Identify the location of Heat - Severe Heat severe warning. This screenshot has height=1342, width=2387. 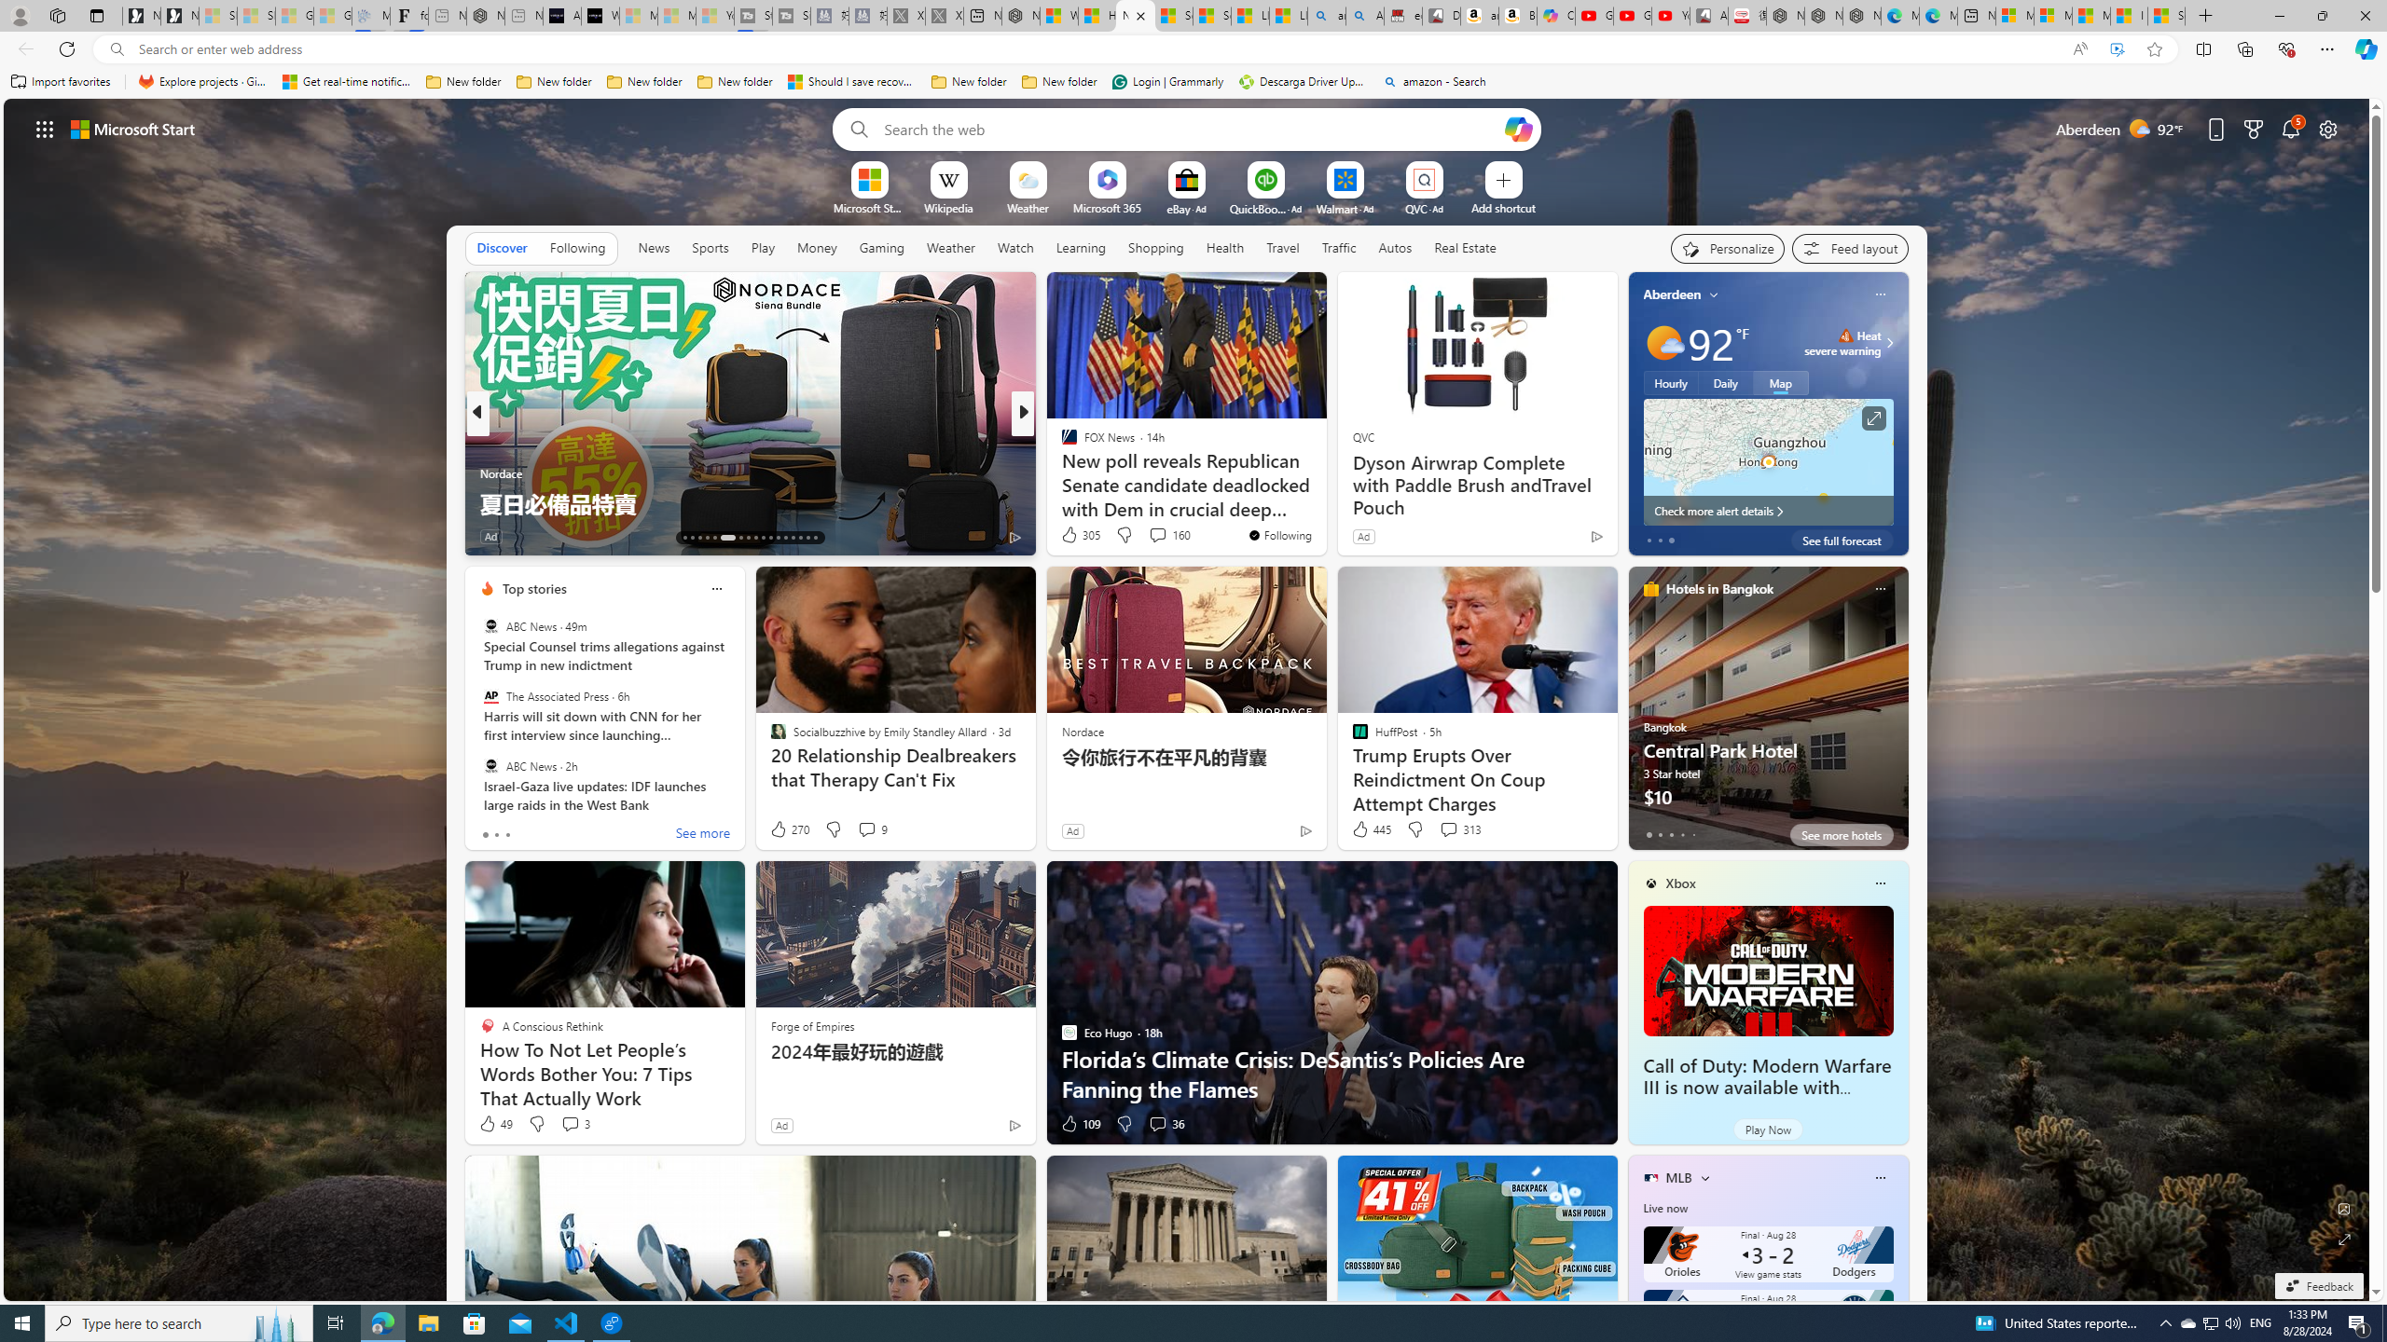
(1842, 343).